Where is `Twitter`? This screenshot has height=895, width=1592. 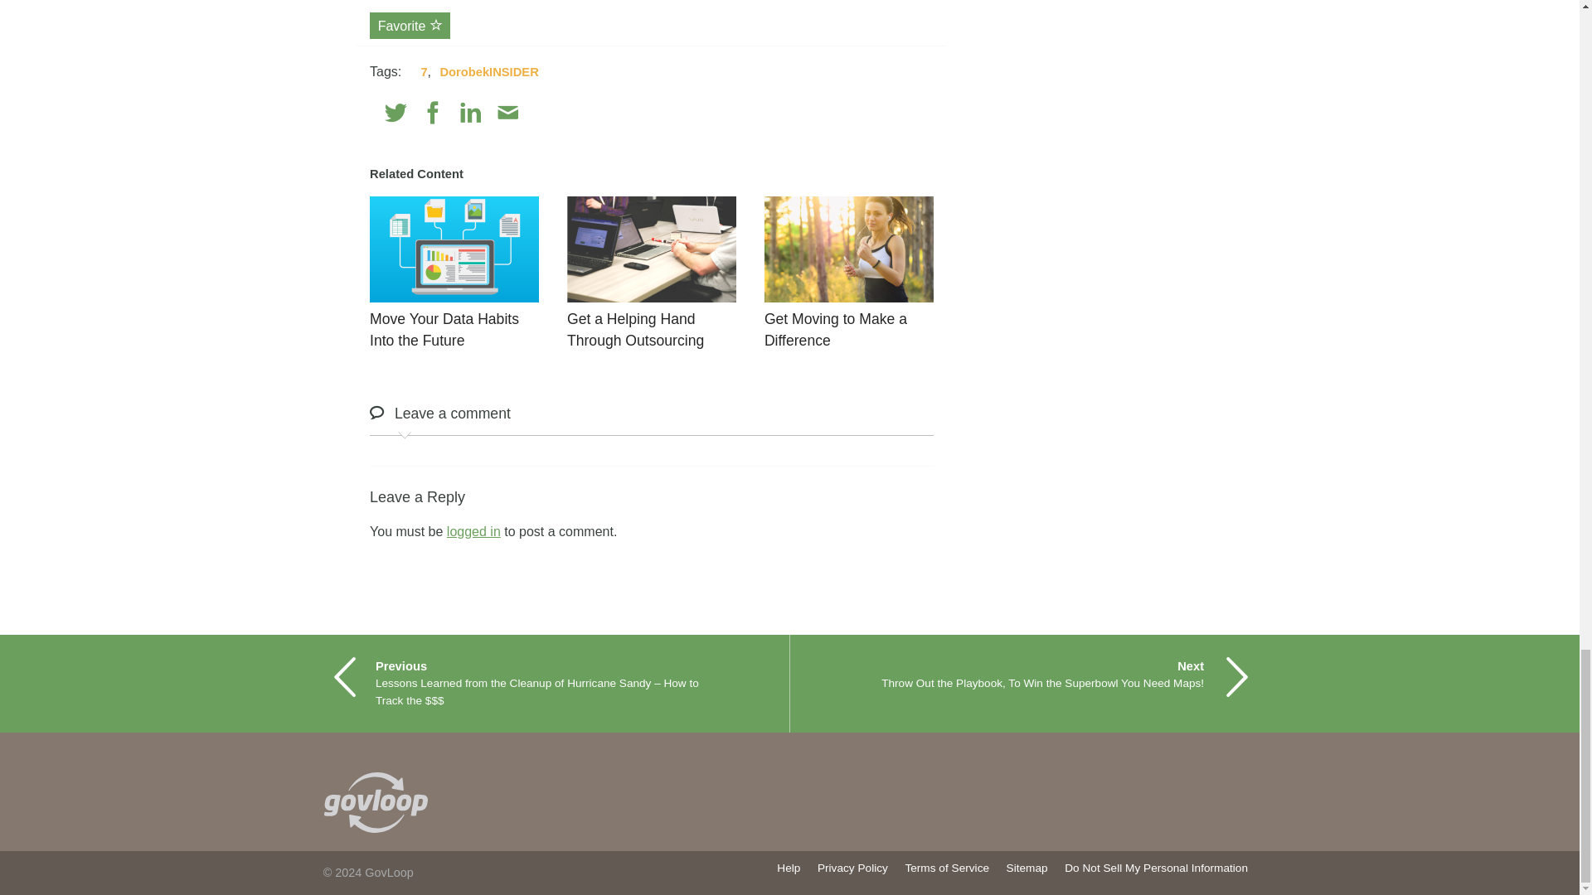 Twitter is located at coordinates (396, 113).